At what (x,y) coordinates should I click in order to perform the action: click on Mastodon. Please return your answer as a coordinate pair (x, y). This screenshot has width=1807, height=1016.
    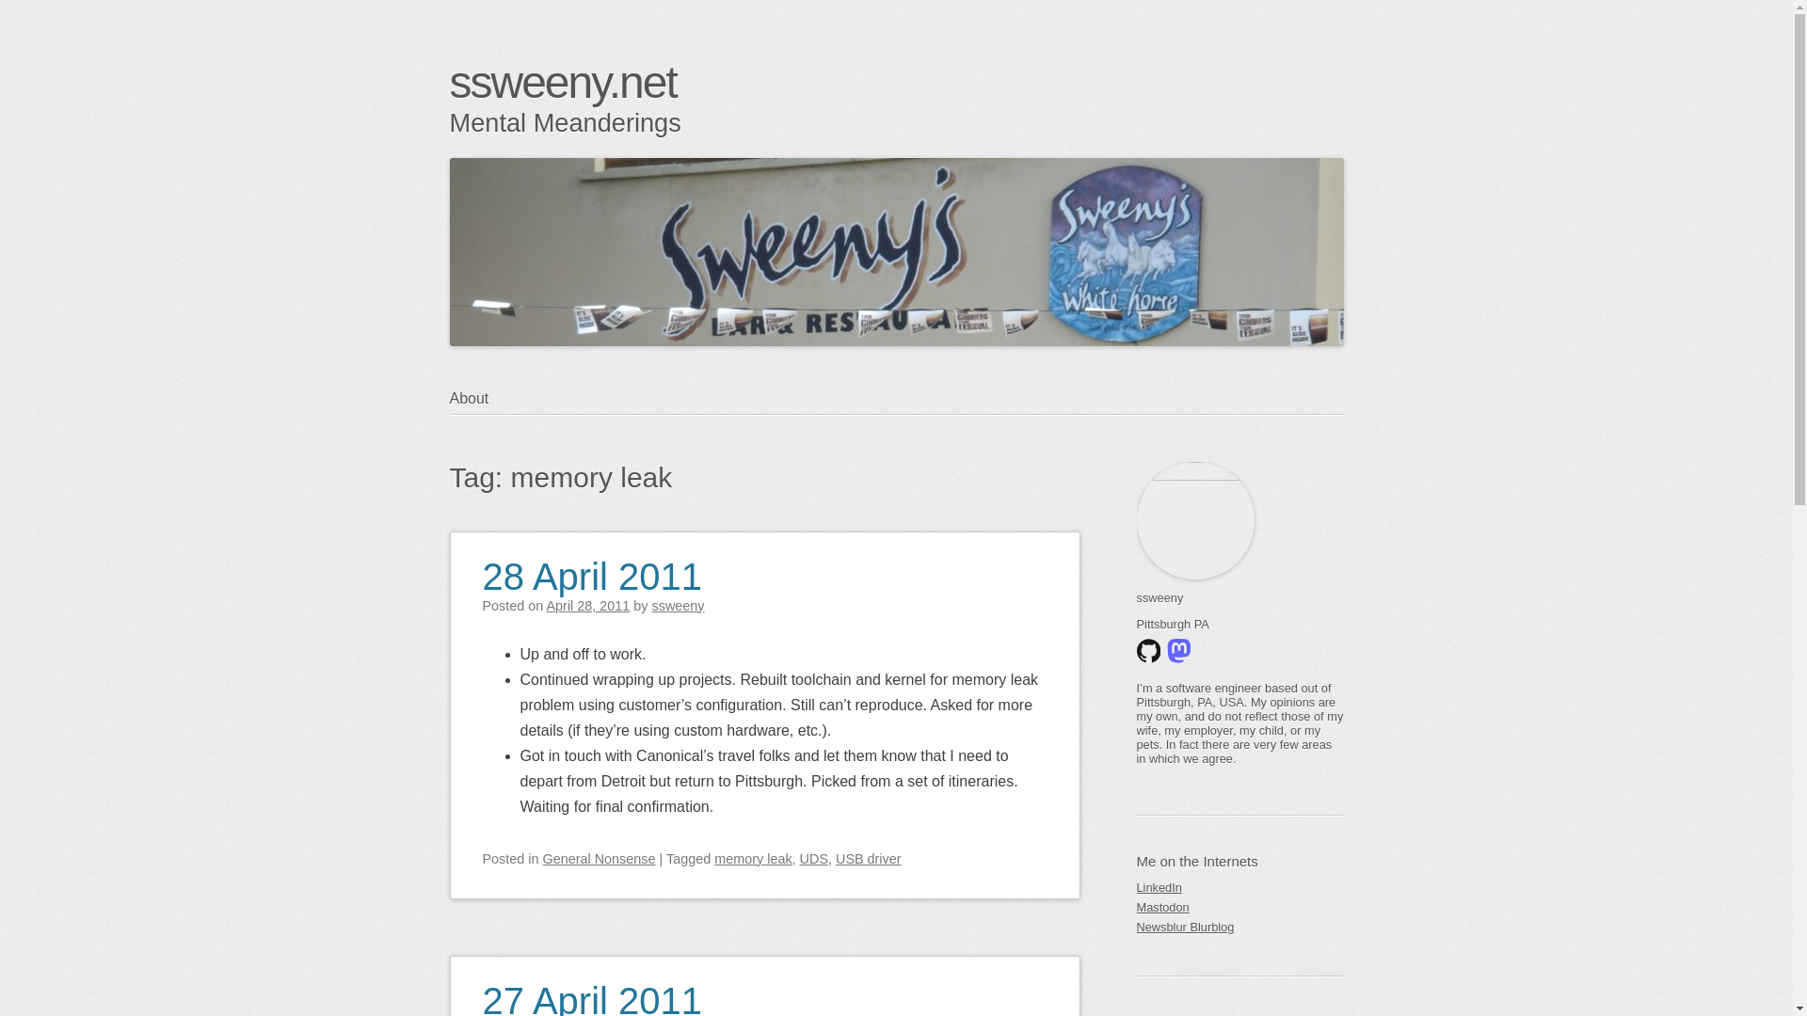
    Looking at the image, I should click on (1240, 907).